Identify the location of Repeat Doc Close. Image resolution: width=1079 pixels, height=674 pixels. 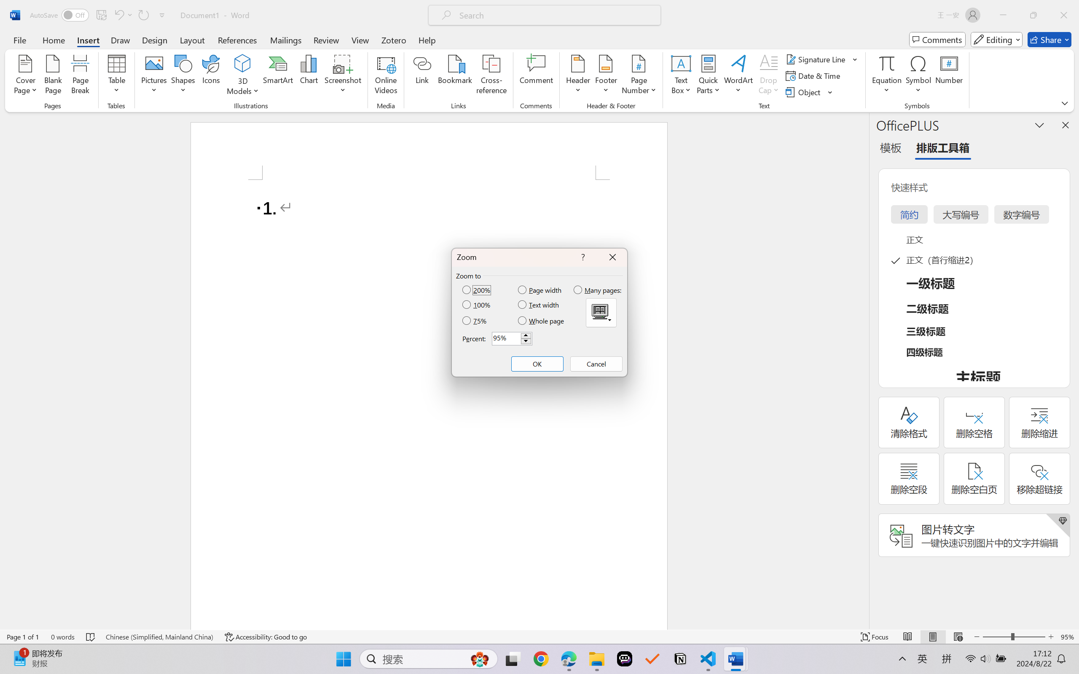
(143, 15).